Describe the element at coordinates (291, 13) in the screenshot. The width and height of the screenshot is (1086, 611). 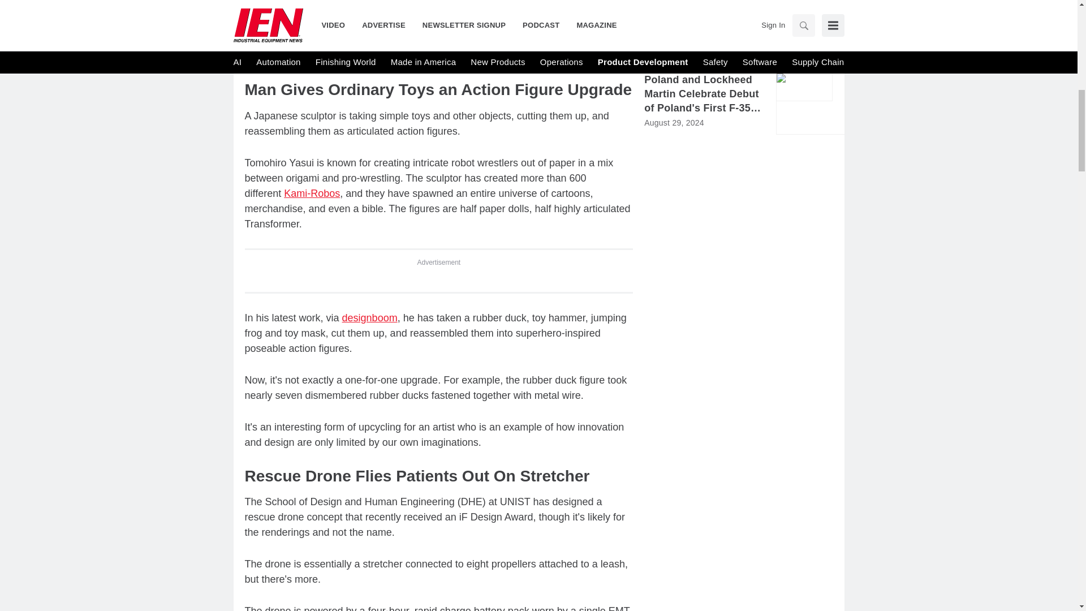
I see `Unmute` at that location.